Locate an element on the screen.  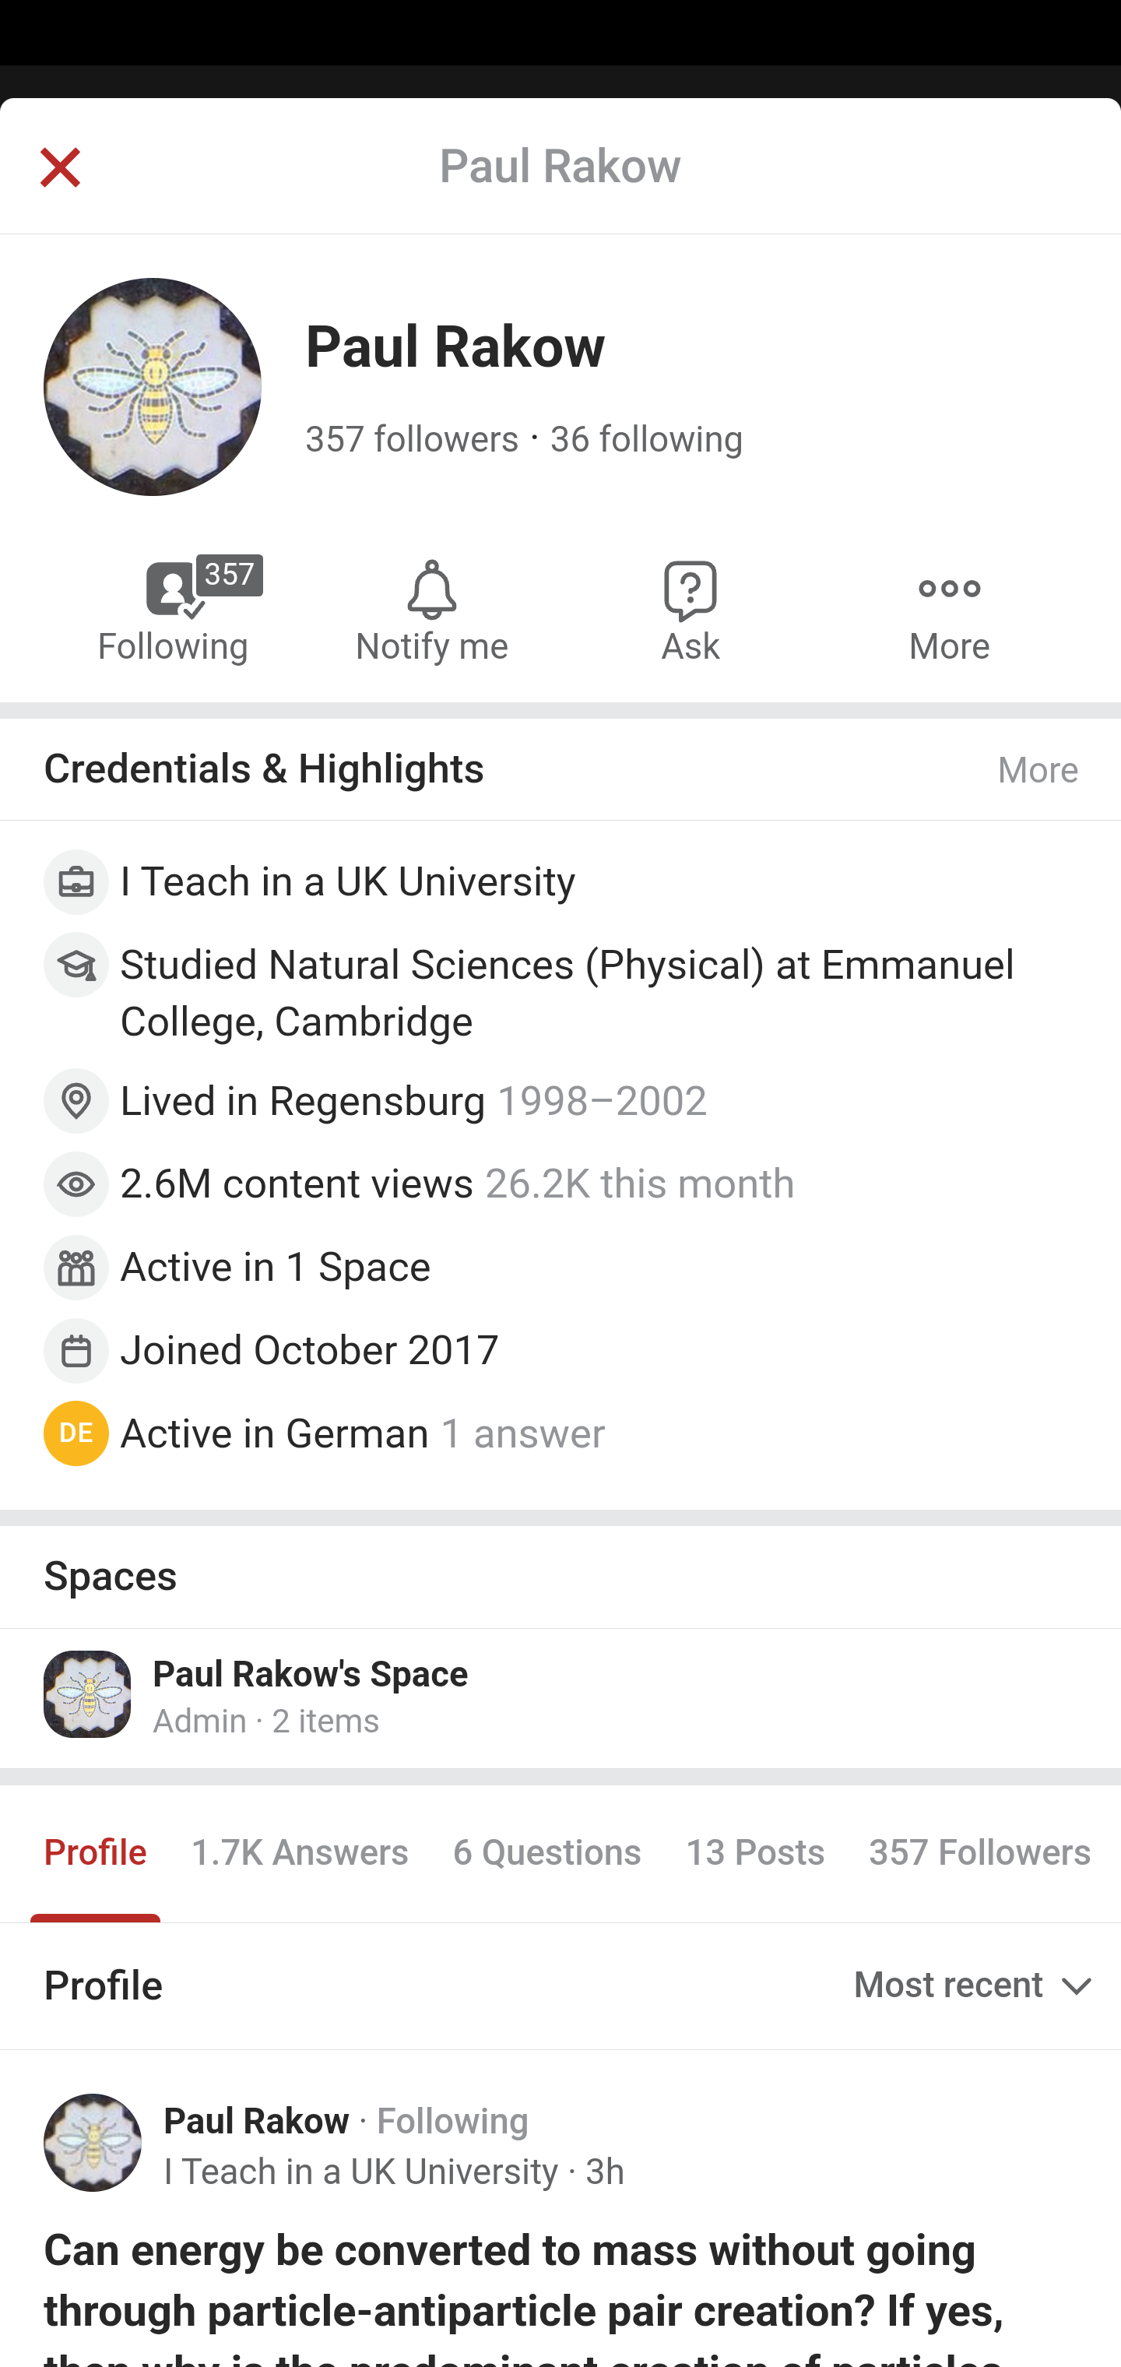
Add education credential is located at coordinates (562, 969).